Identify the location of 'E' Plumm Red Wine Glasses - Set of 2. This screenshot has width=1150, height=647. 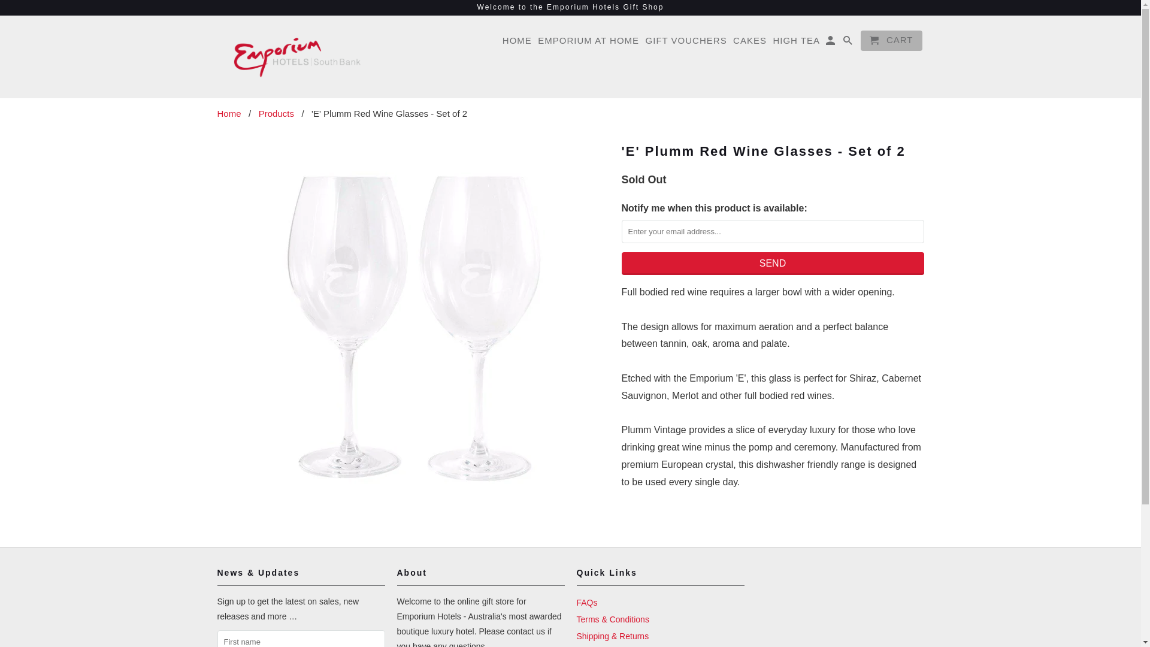
(413, 319).